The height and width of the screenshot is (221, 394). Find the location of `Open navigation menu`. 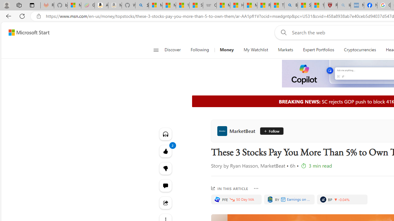

Open navigation menu is located at coordinates (156, 50).